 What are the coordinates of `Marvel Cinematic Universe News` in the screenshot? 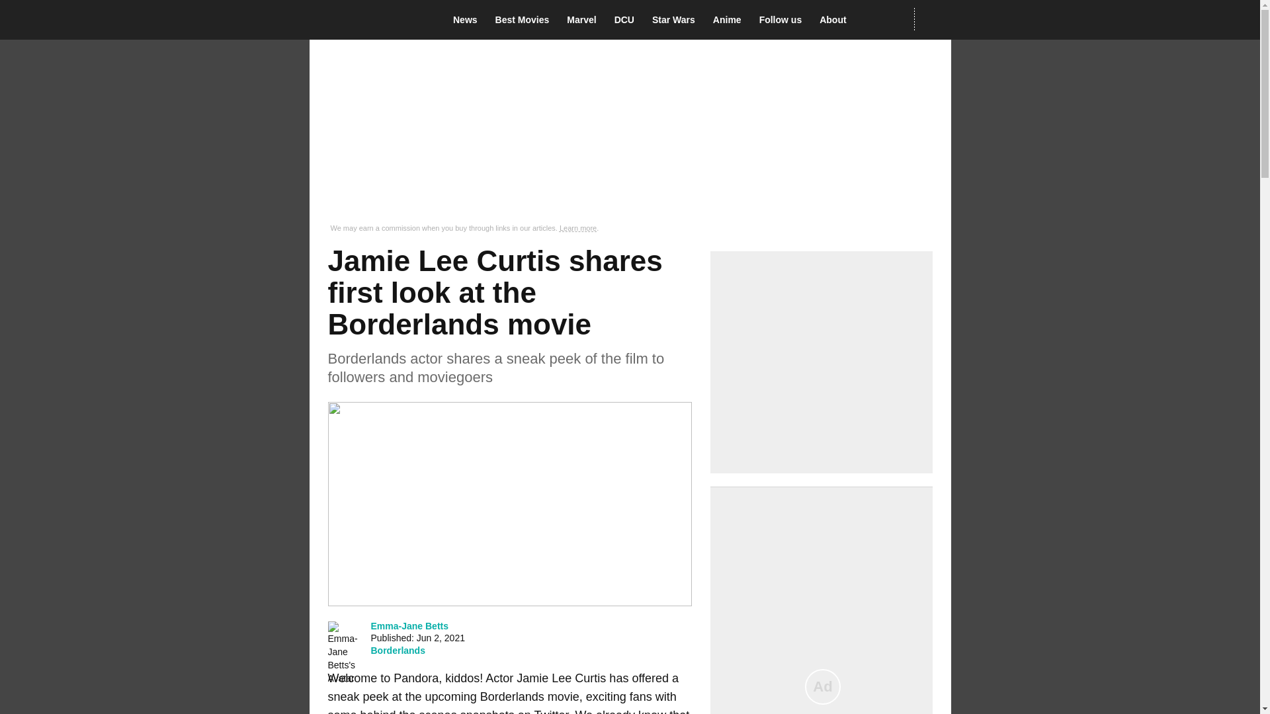 It's located at (585, 20).